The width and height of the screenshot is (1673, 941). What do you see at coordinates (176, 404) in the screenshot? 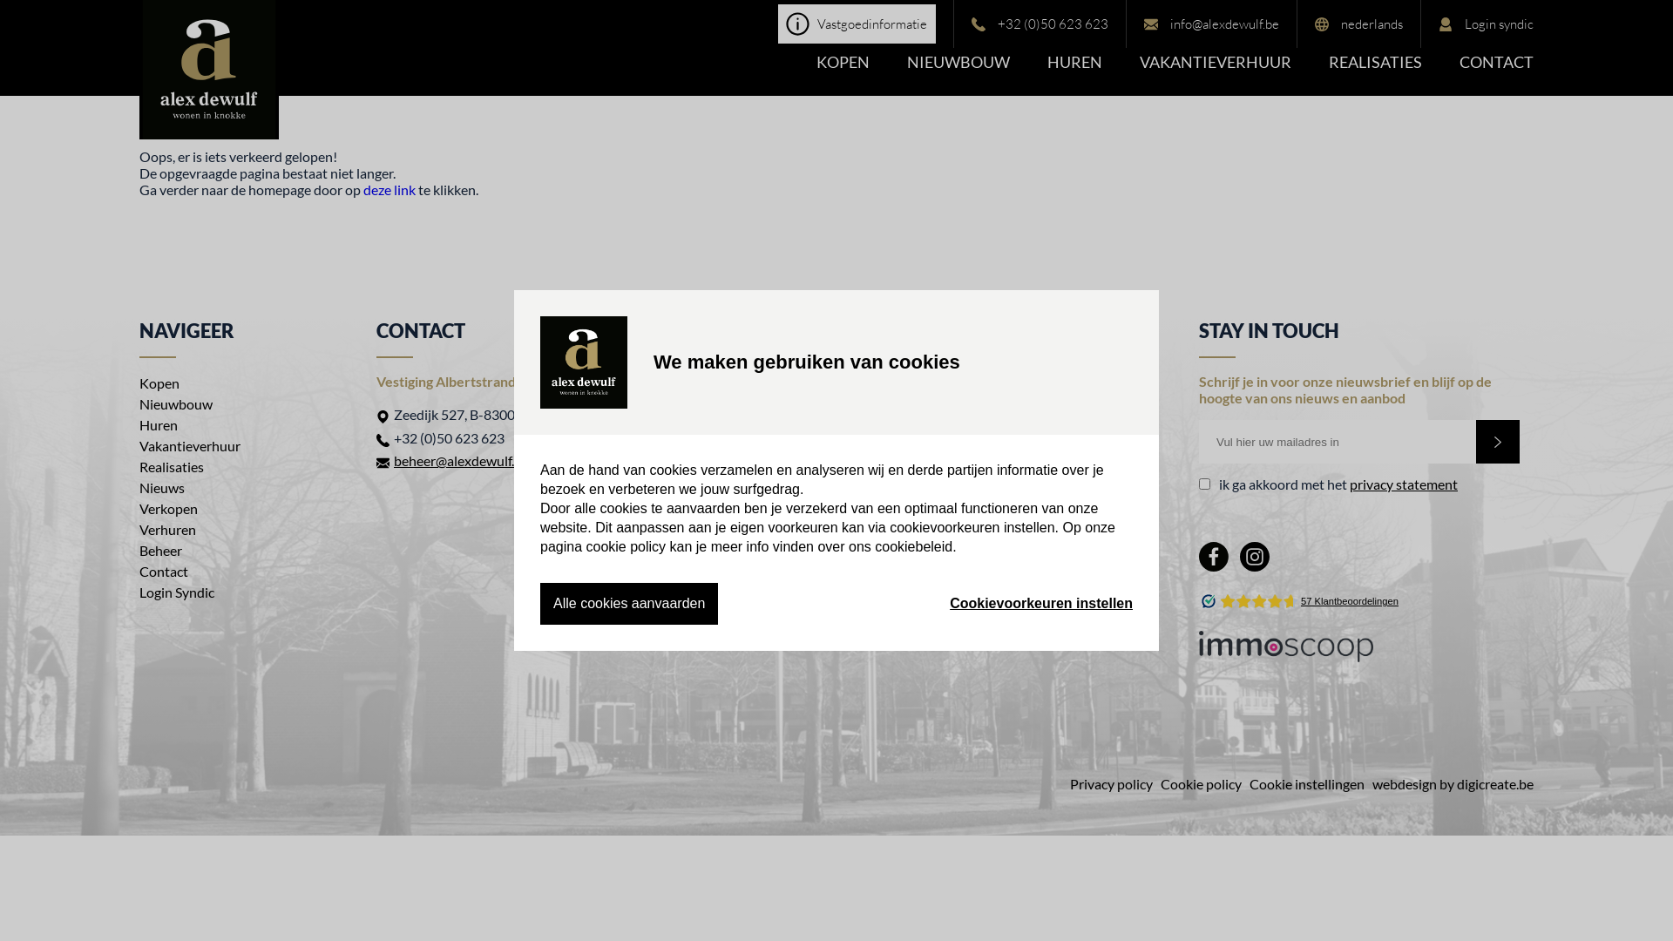
I see `Nieuwbouw` at bounding box center [176, 404].